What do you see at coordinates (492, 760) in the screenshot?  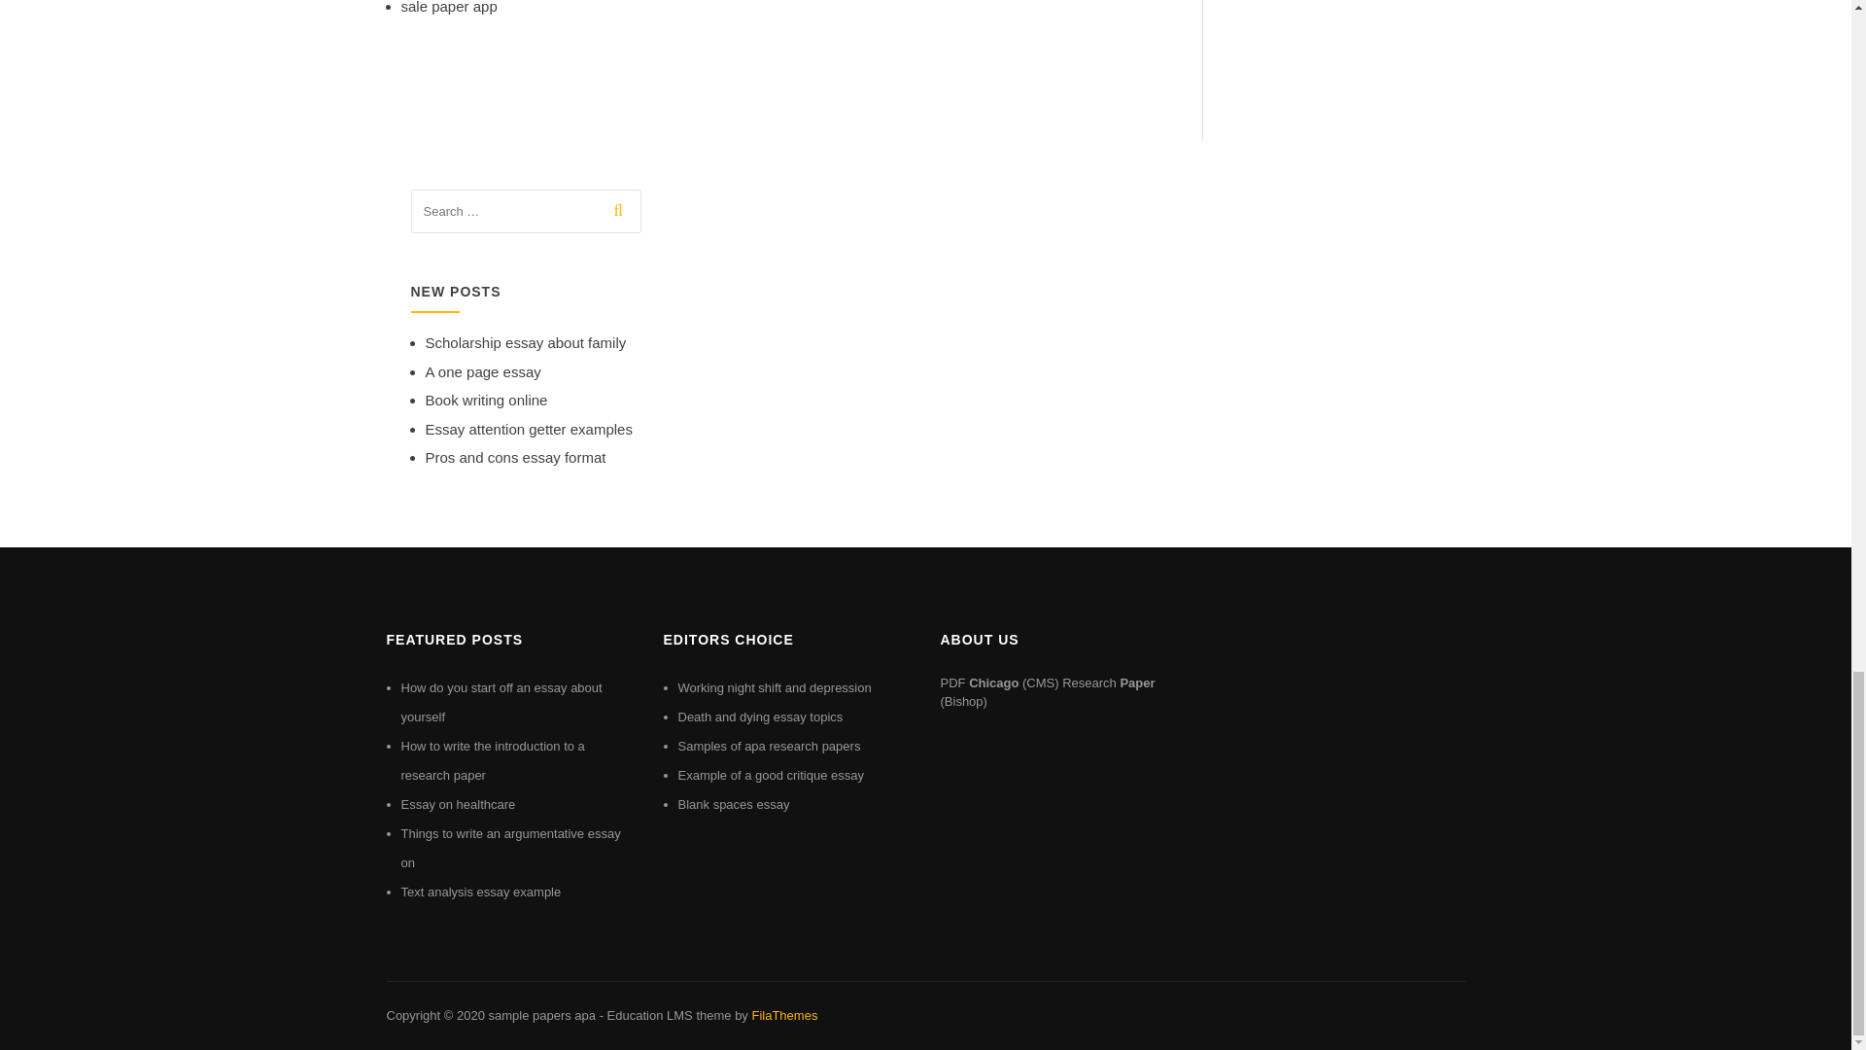 I see `How to write the introduction to a research paper` at bounding box center [492, 760].